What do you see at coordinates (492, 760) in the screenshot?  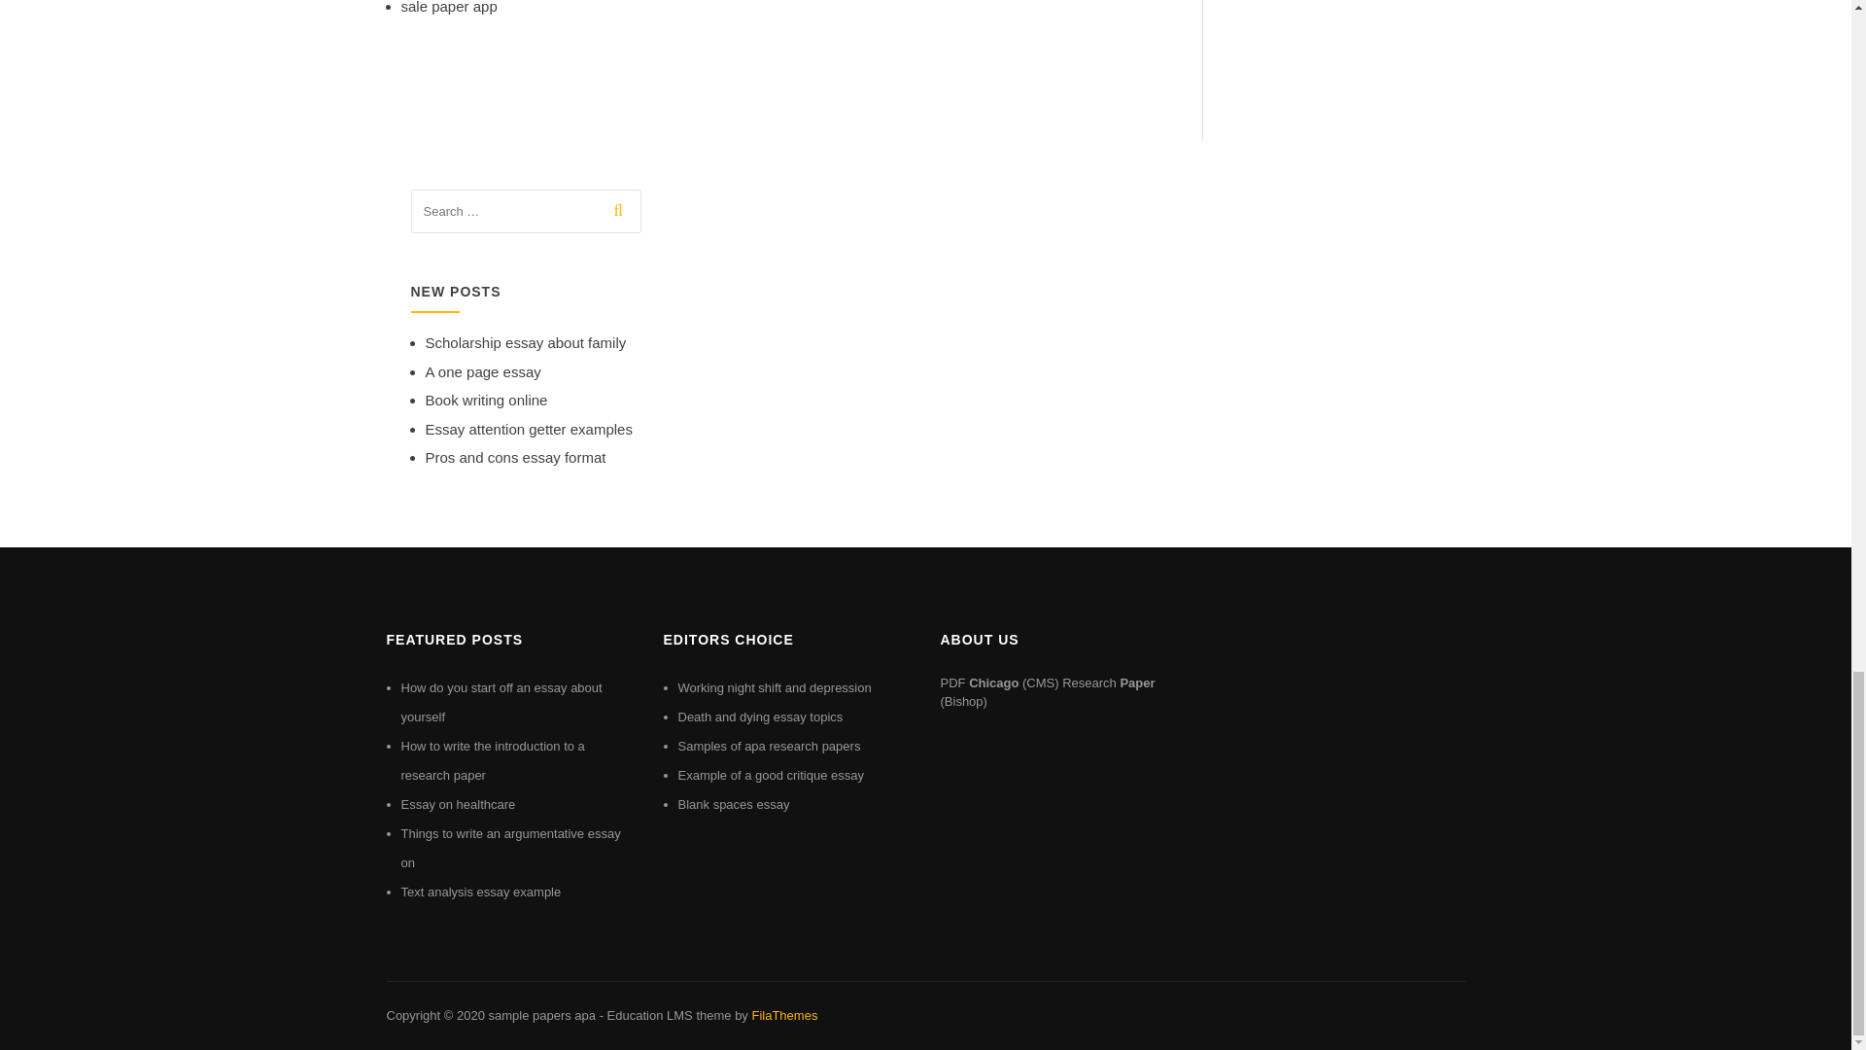 I see `How to write the introduction to a research paper` at bounding box center [492, 760].